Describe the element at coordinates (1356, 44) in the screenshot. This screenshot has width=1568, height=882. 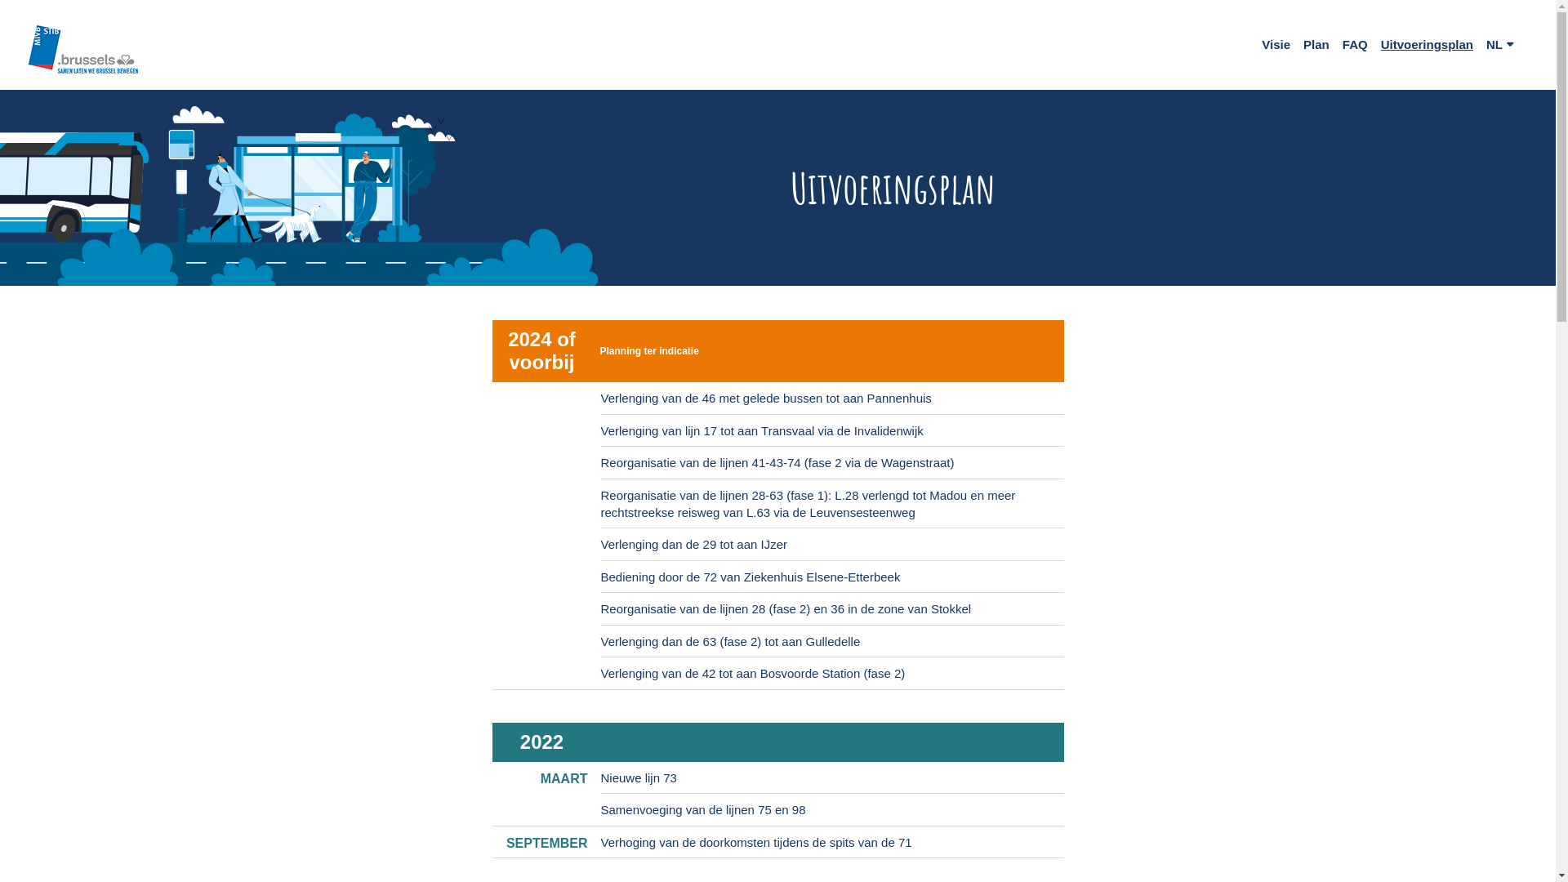
I see `FAQ` at that location.